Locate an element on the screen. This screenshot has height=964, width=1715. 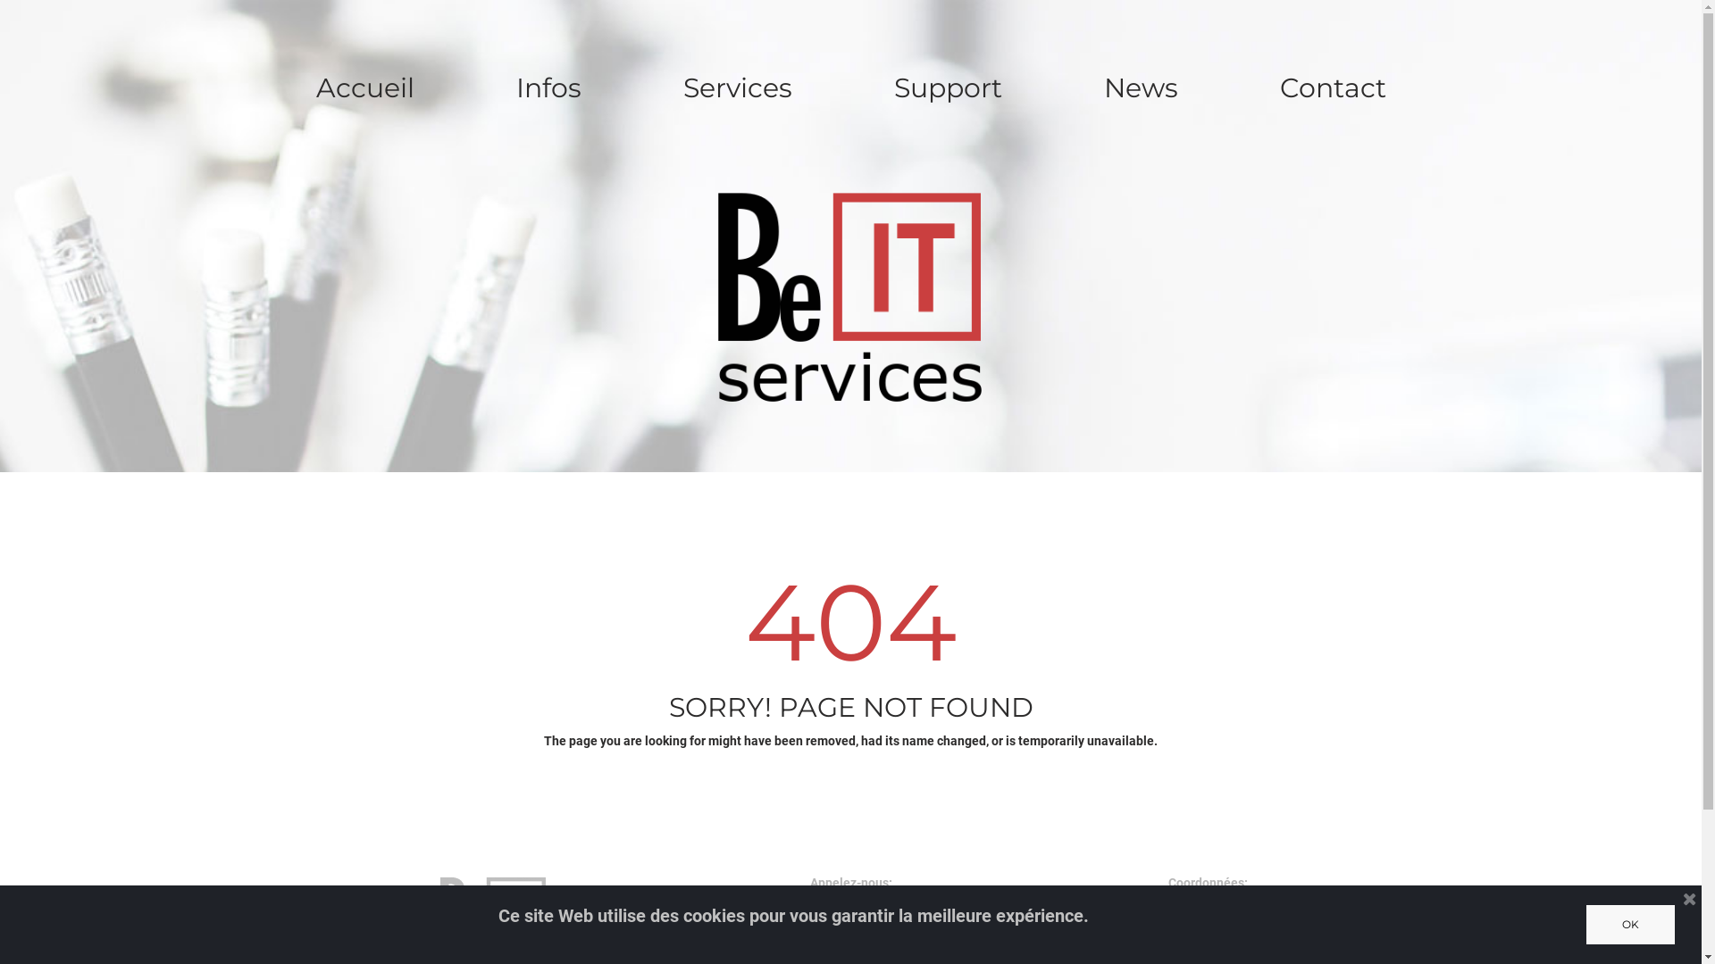
Accueil is located at coordinates (364, 89).